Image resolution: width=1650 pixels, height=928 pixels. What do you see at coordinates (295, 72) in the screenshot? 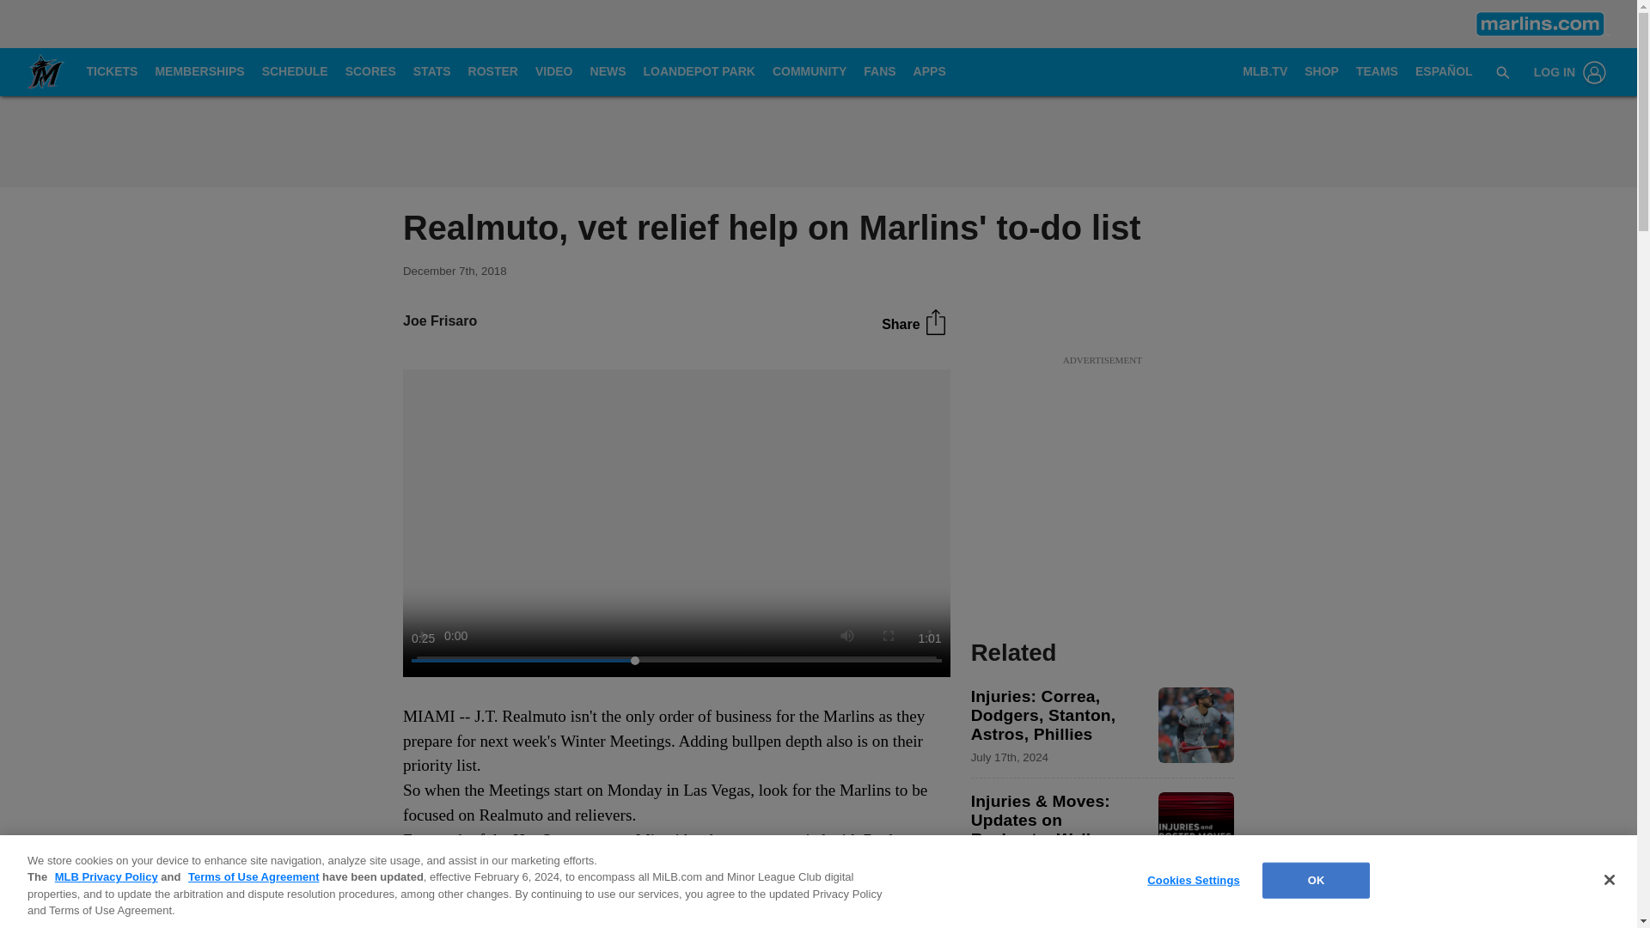
I see `SCHEDULE` at bounding box center [295, 72].